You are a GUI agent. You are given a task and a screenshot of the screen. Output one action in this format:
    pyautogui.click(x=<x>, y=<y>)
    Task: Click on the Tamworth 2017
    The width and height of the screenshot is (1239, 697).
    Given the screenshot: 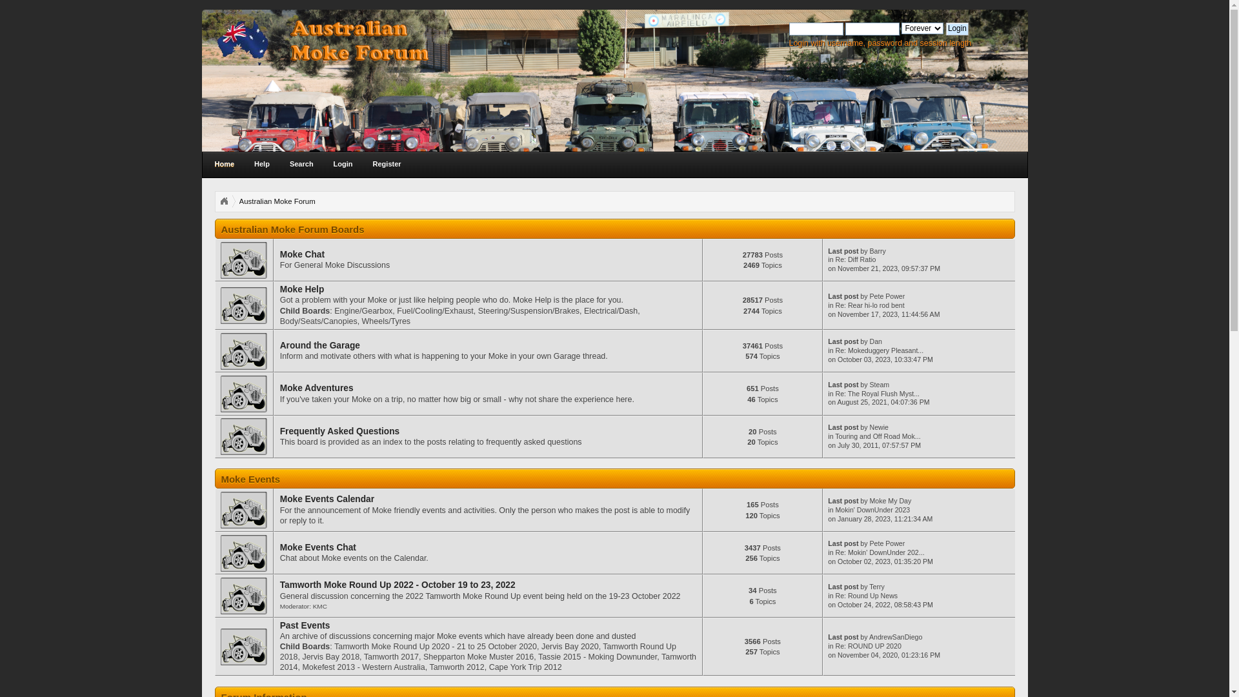 What is the action you would take?
    pyautogui.click(x=391, y=657)
    